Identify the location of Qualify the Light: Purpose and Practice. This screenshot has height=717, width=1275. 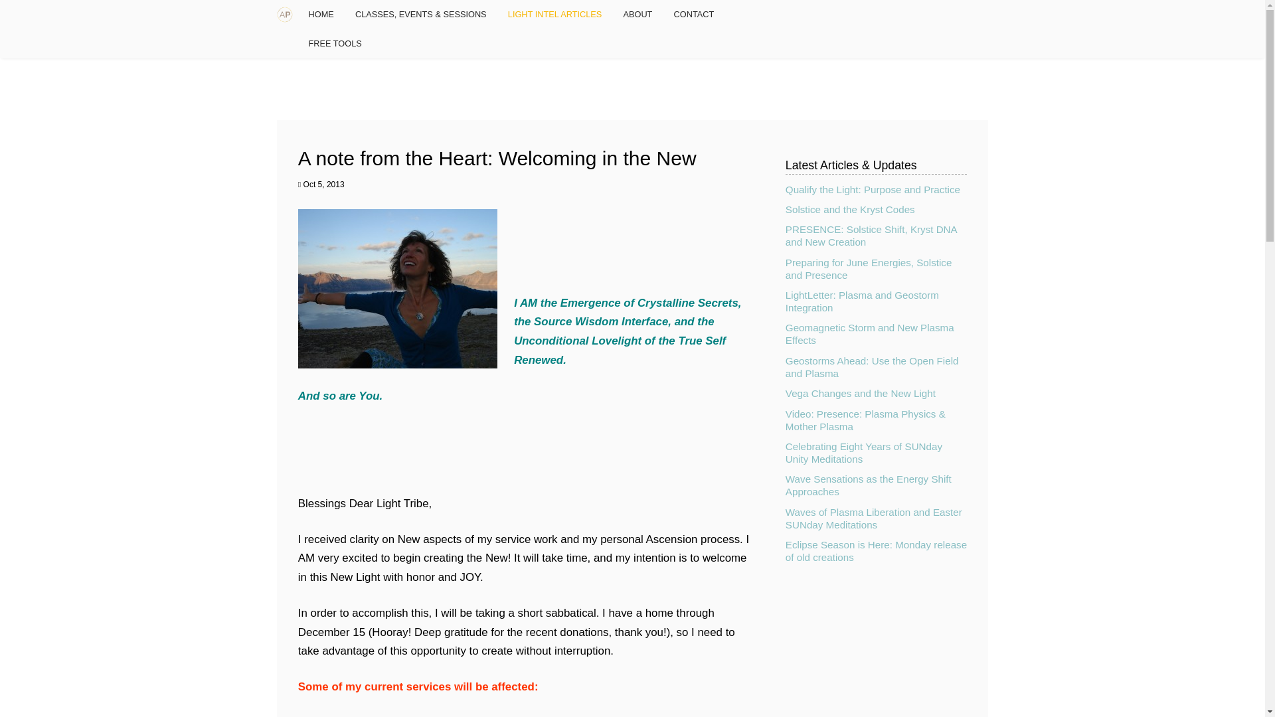
(873, 189).